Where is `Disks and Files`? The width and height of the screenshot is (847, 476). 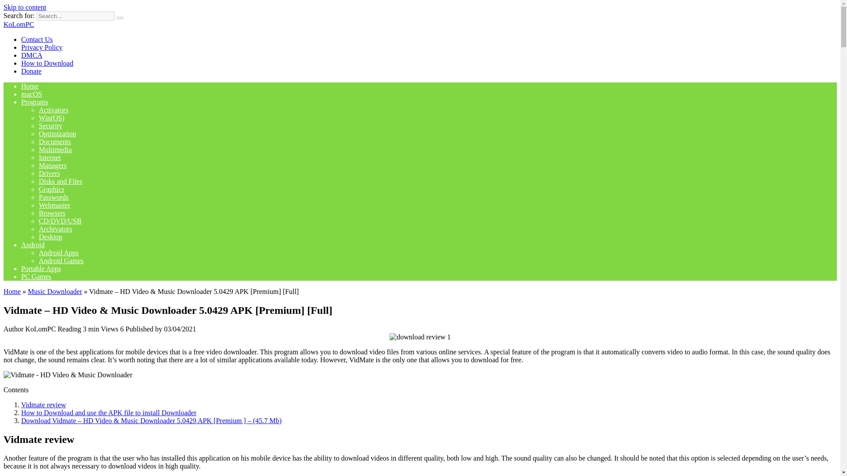
Disks and Files is located at coordinates (60, 181).